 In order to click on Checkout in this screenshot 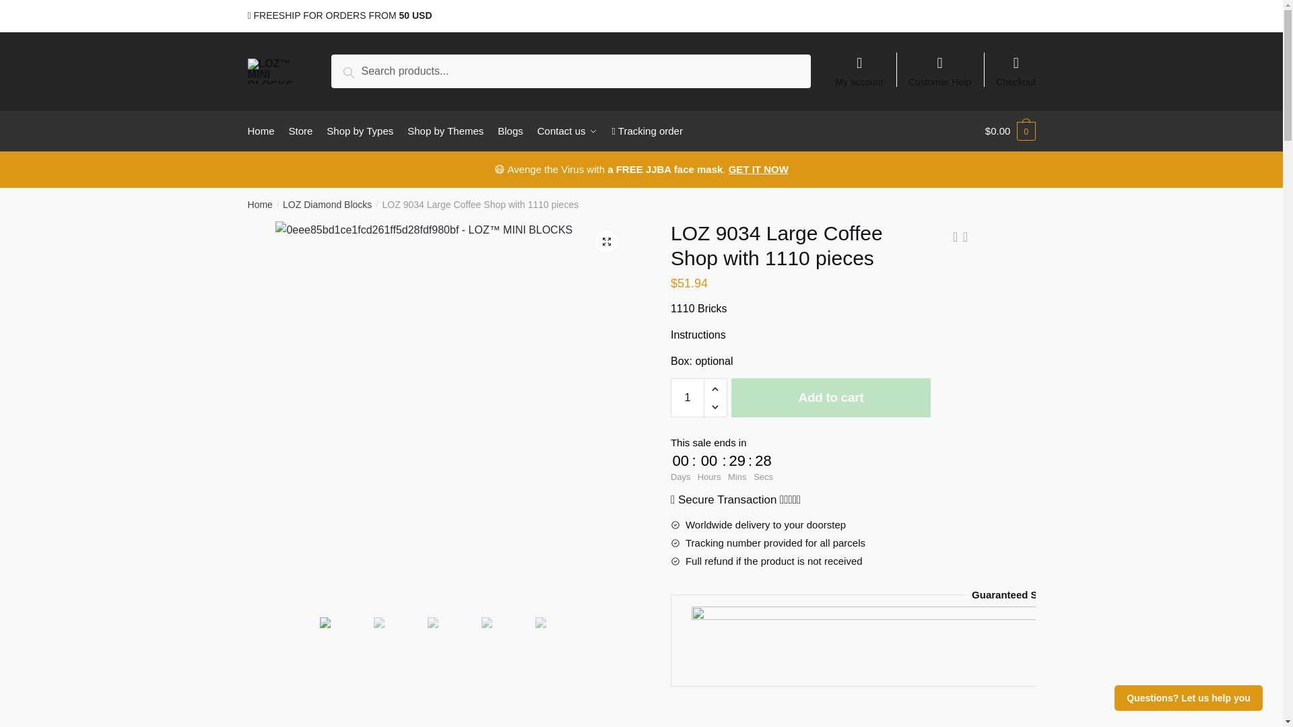, I will do `click(1016, 65)`.